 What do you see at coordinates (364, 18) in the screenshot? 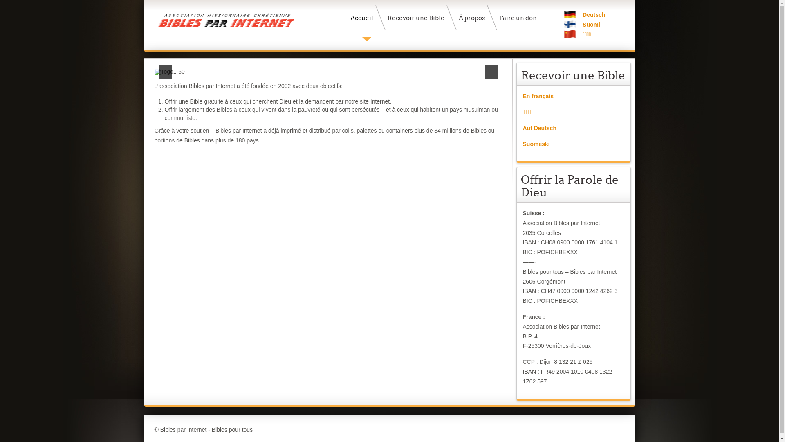
I see `Accueil` at bounding box center [364, 18].